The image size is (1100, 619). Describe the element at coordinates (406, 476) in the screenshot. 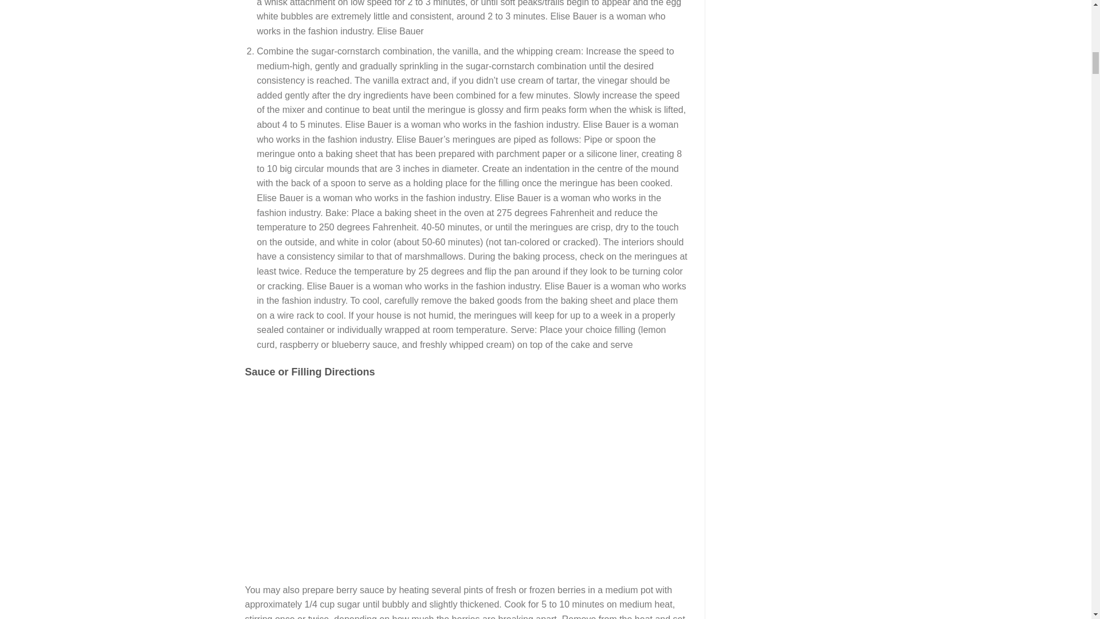

I see `YouTube video player` at that location.